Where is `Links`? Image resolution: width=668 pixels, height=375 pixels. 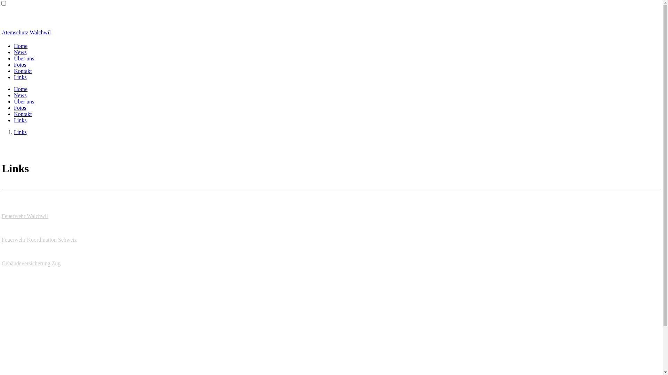
Links is located at coordinates (20, 120).